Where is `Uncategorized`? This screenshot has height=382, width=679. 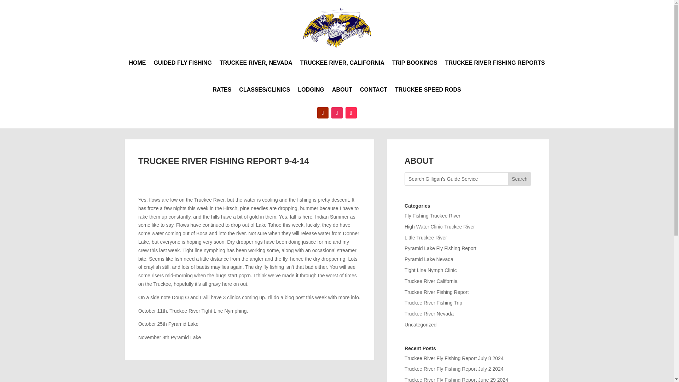
Uncategorized is located at coordinates (420, 325).